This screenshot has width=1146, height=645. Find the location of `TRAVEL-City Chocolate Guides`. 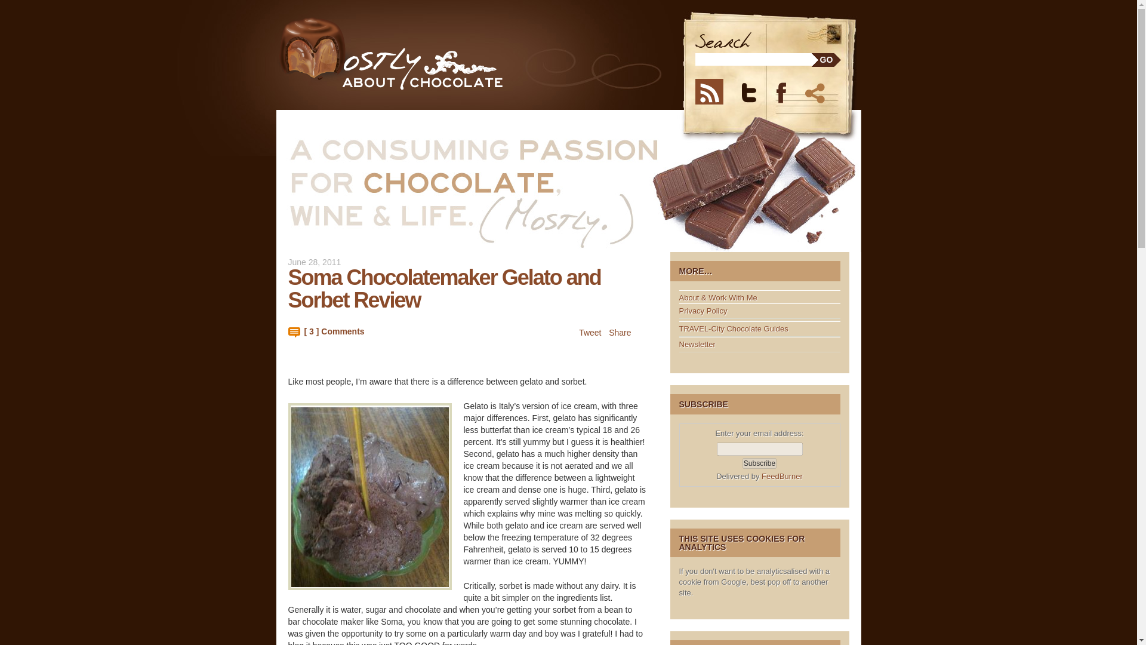

TRAVEL-City Chocolate Guides is located at coordinates (734, 328).